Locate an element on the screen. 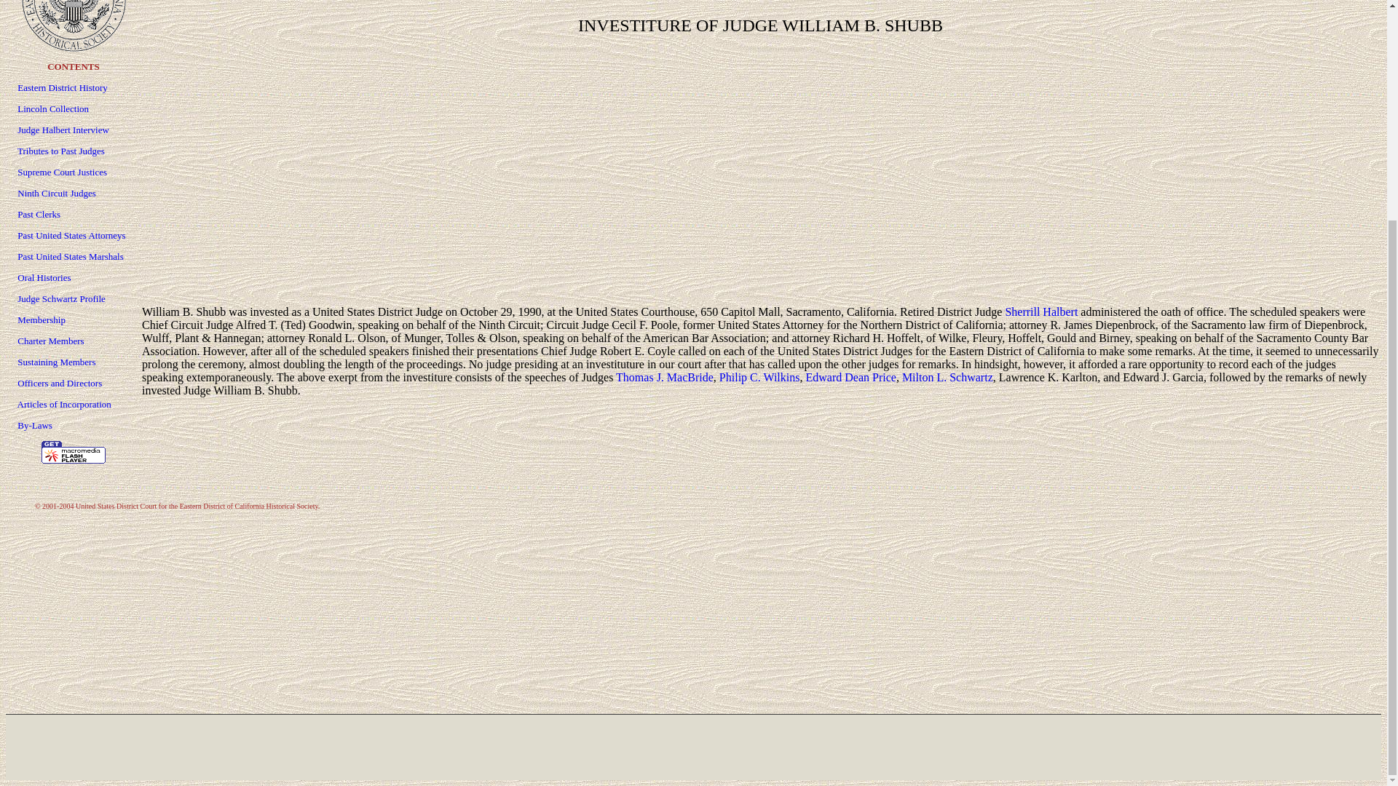 Image resolution: width=1398 pixels, height=786 pixels. Eastern District History is located at coordinates (62, 87).